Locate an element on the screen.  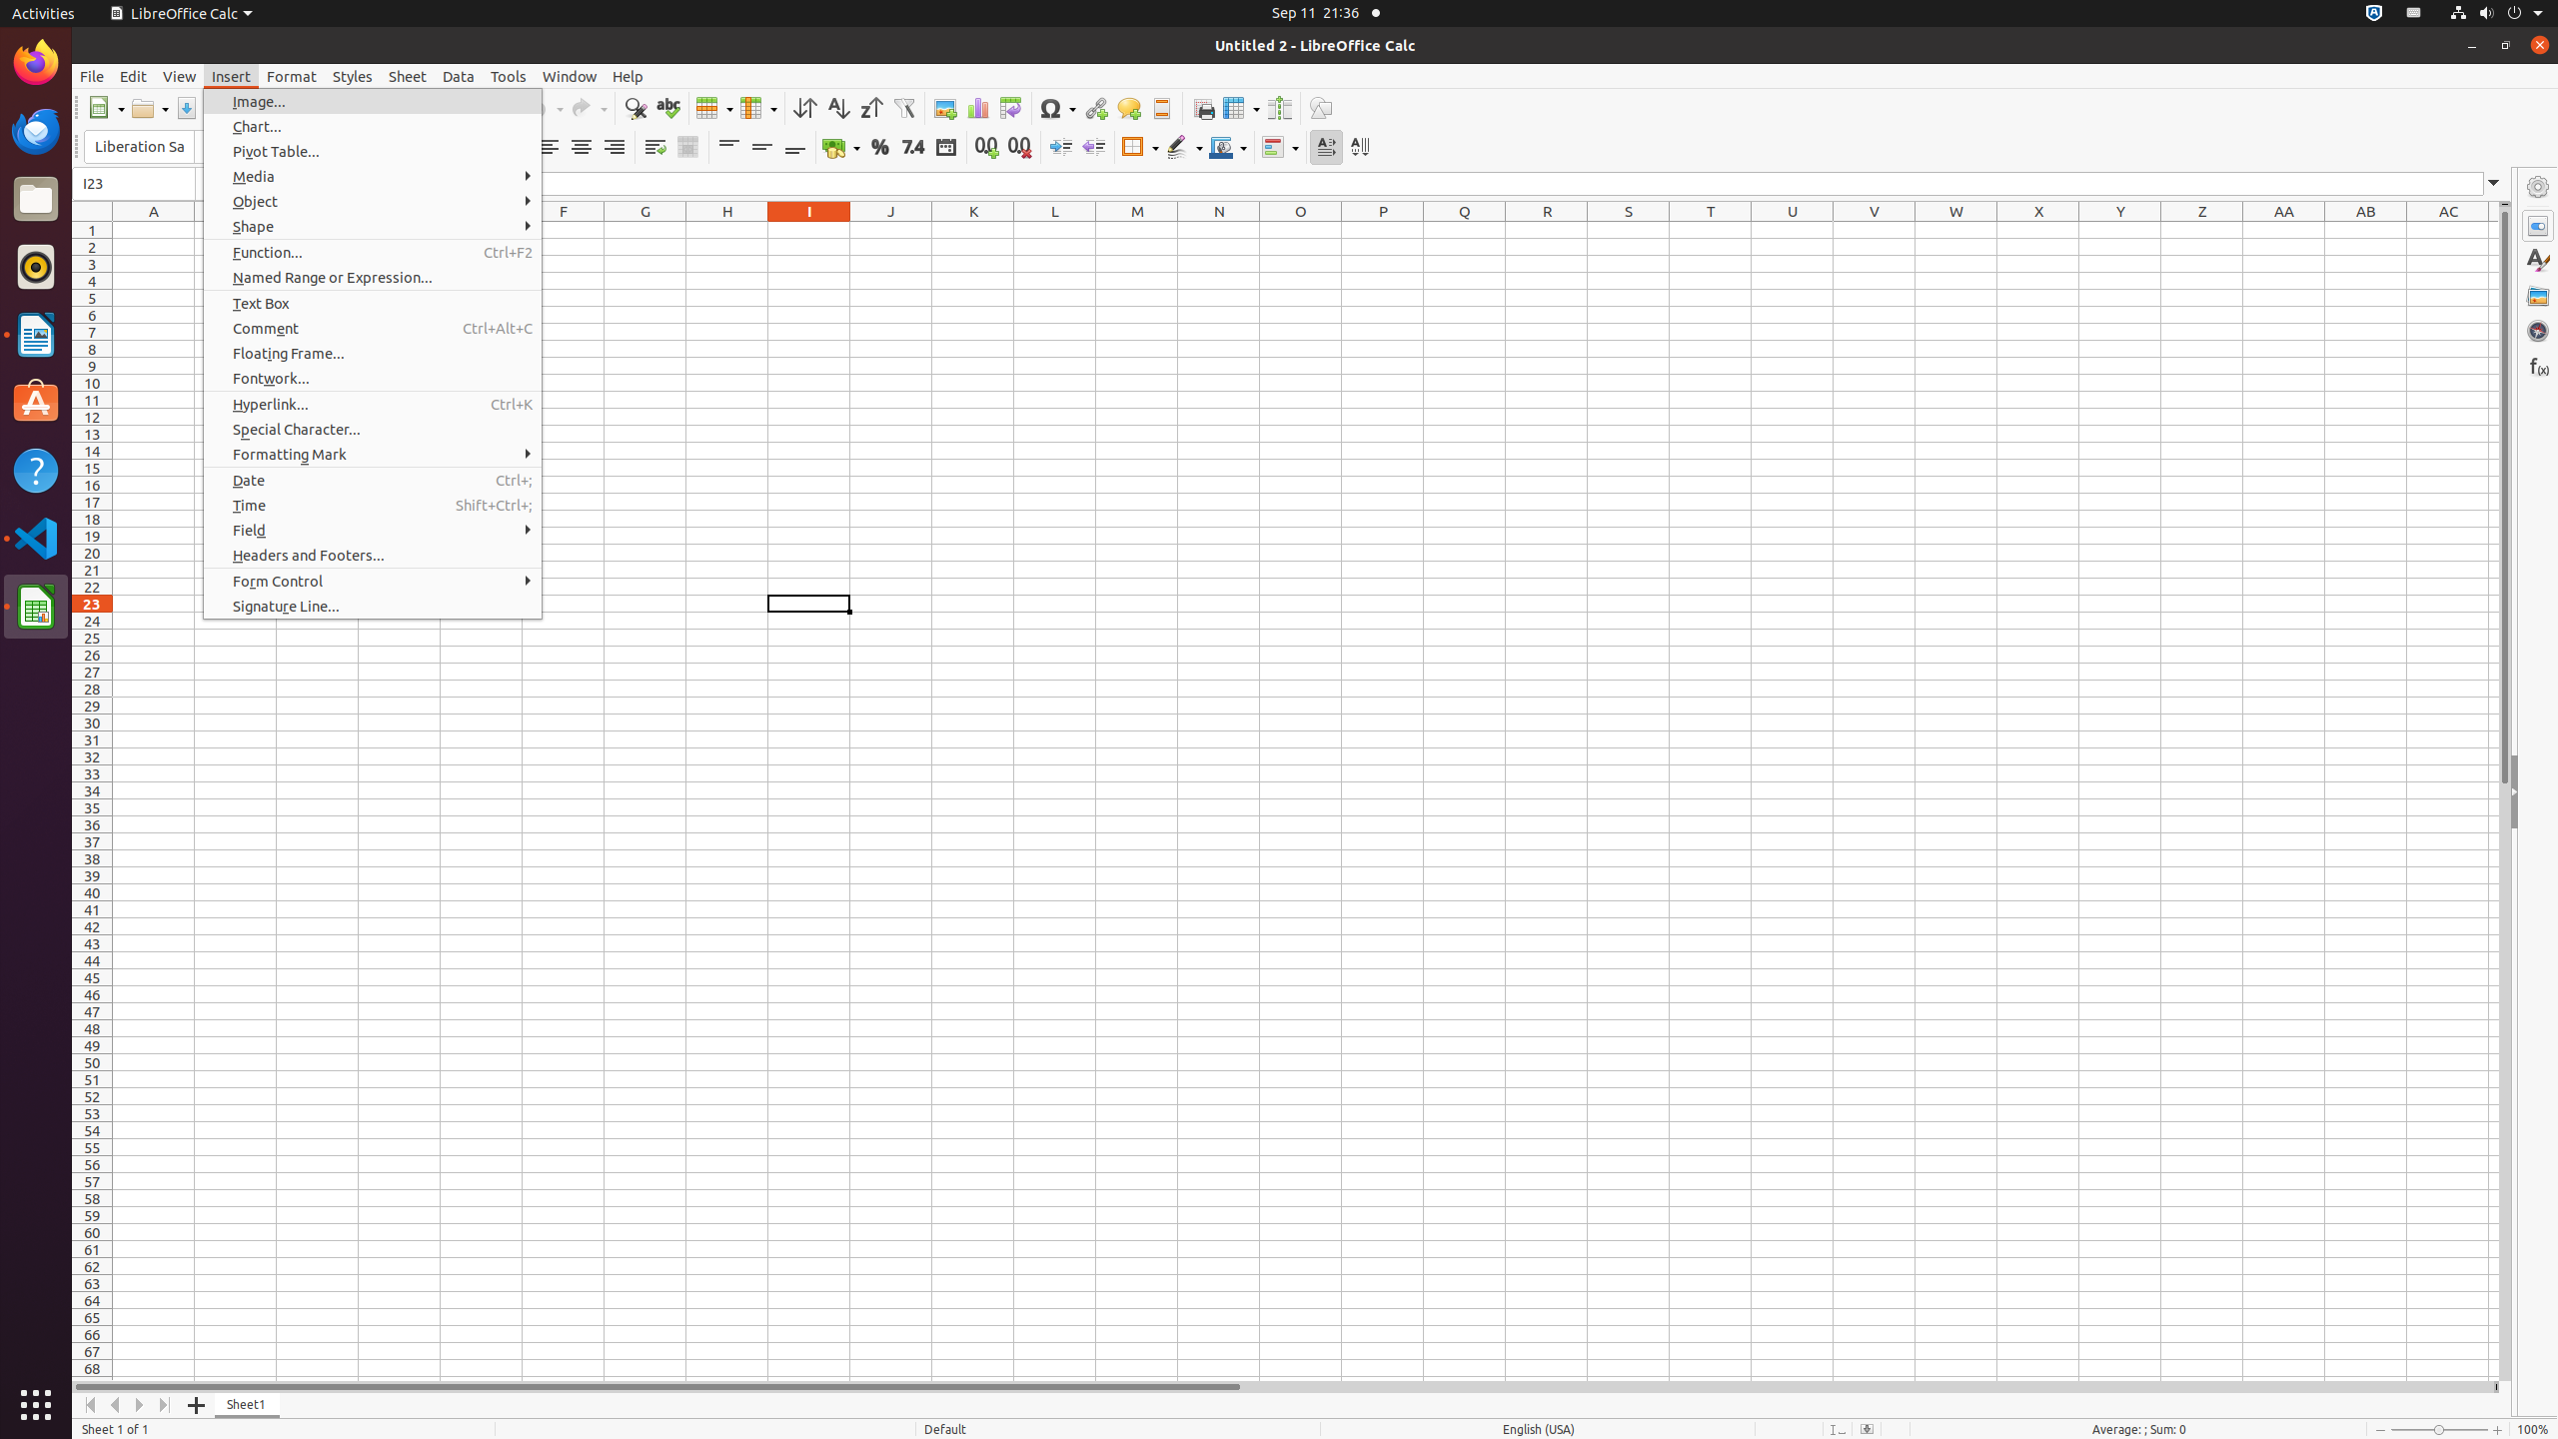
Window is located at coordinates (570, 76).